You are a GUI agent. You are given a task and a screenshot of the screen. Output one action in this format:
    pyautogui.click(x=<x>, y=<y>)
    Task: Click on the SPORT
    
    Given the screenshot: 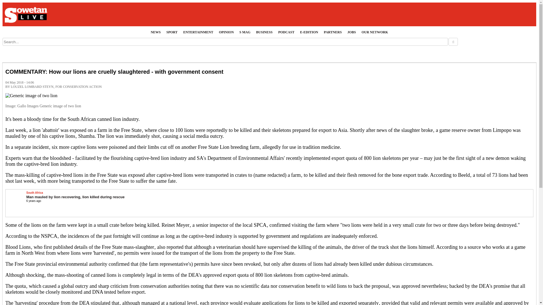 What is the action you would take?
    pyautogui.click(x=172, y=32)
    